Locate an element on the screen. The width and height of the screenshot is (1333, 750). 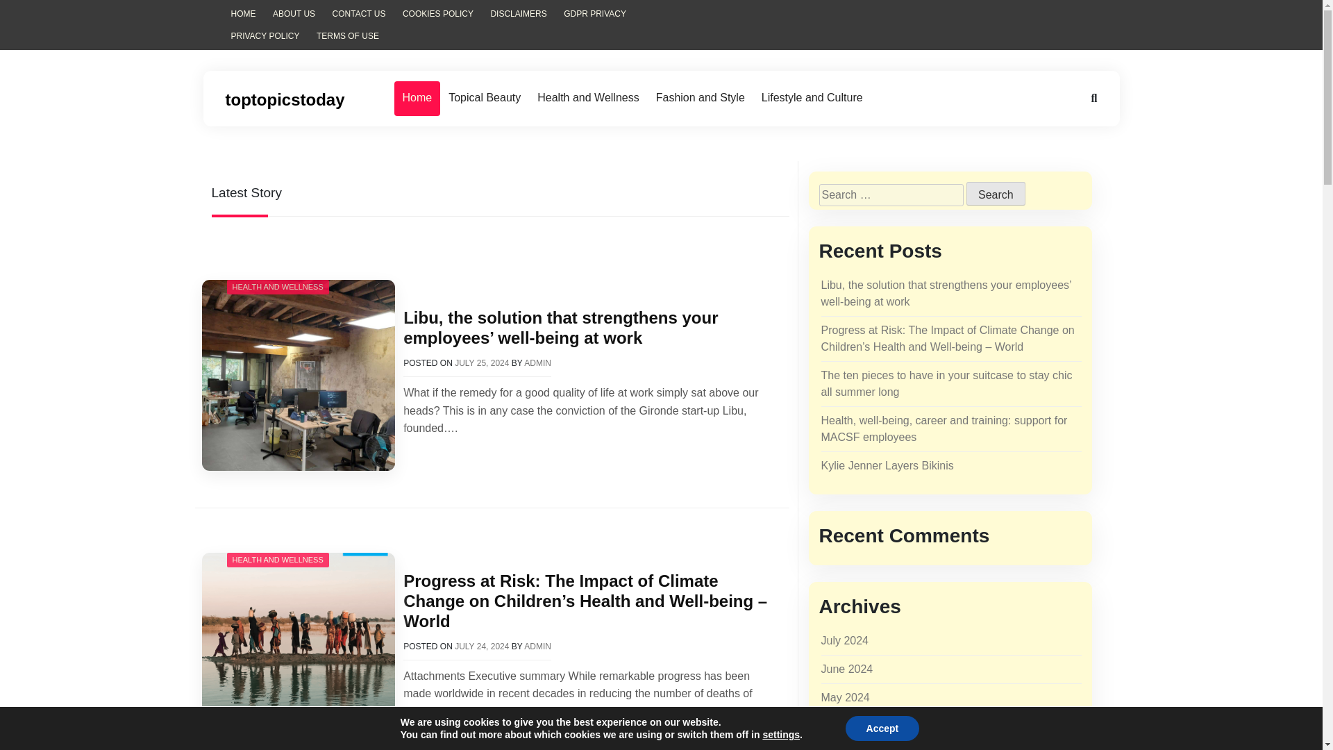
ADMIN is located at coordinates (537, 363).